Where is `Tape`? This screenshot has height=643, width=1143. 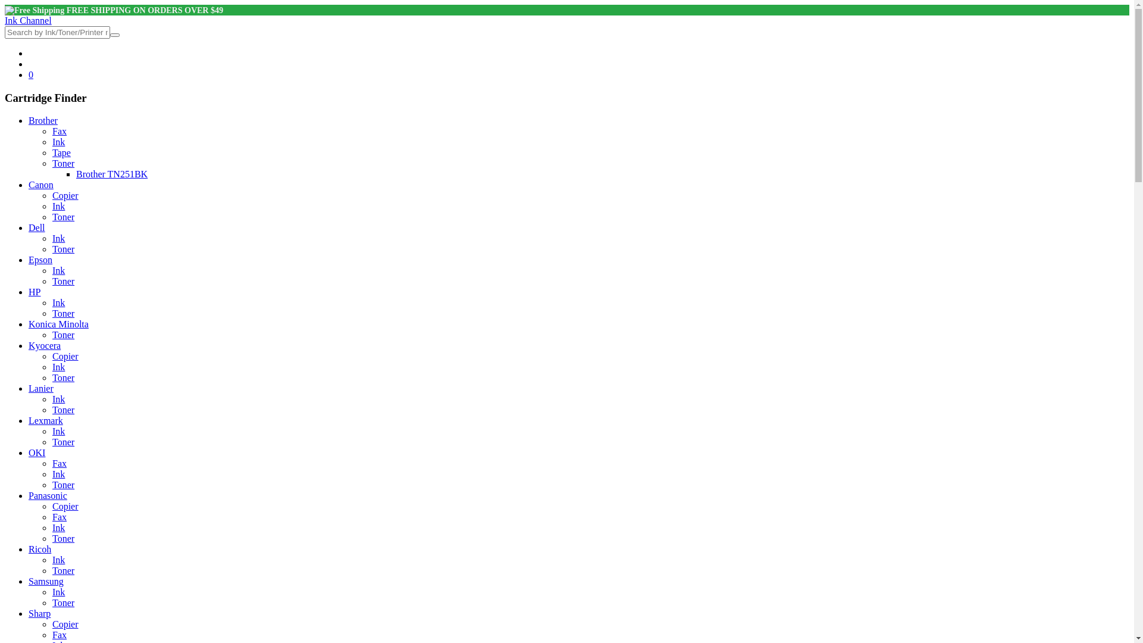 Tape is located at coordinates (62, 152).